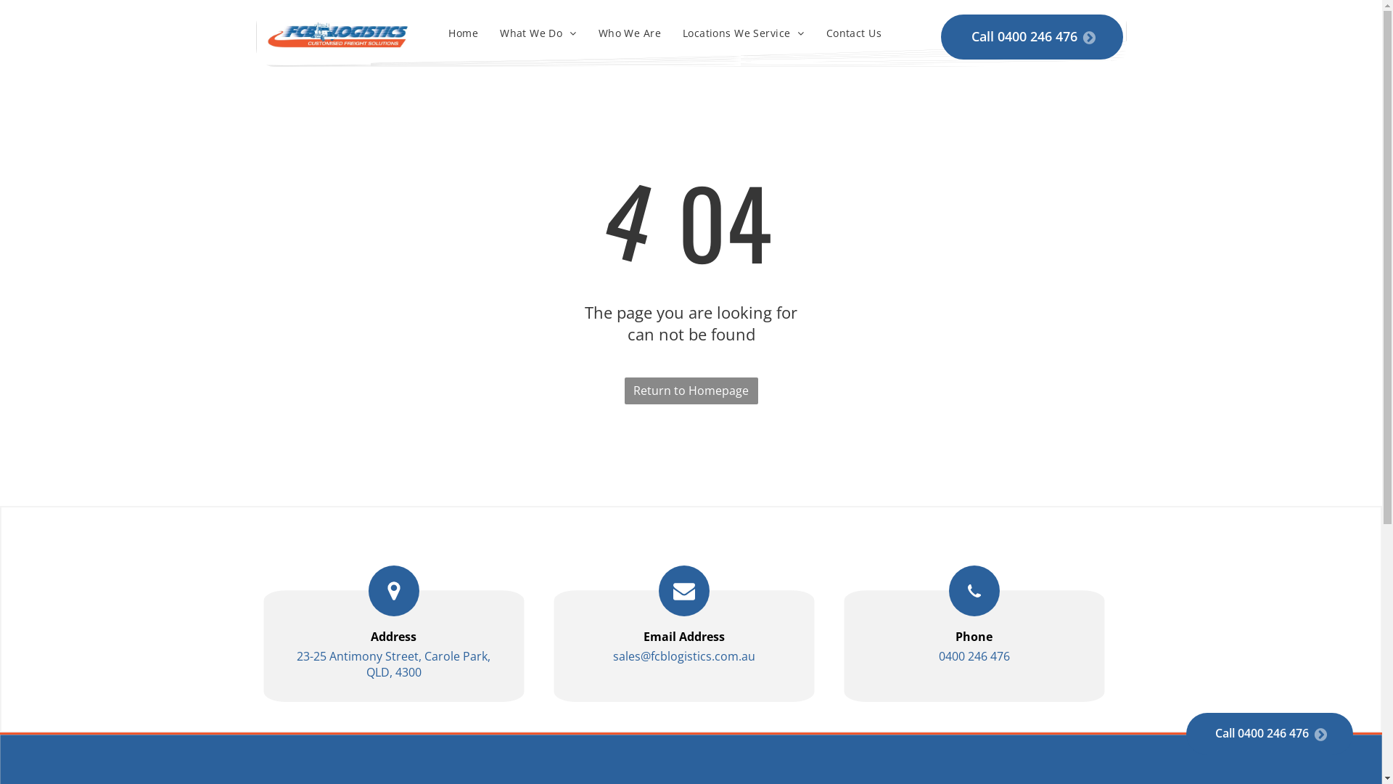 This screenshot has width=1393, height=784. I want to click on Home, so click(463, 33).